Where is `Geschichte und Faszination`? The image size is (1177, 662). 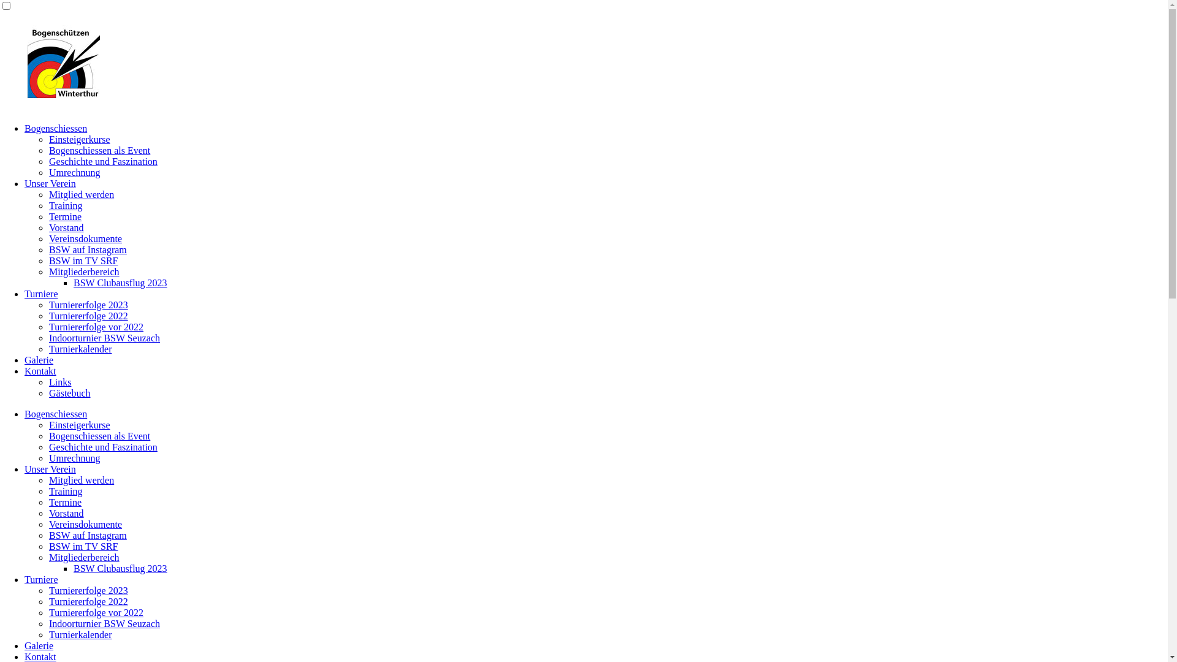 Geschichte und Faszination is located at coordinates (103, 162).